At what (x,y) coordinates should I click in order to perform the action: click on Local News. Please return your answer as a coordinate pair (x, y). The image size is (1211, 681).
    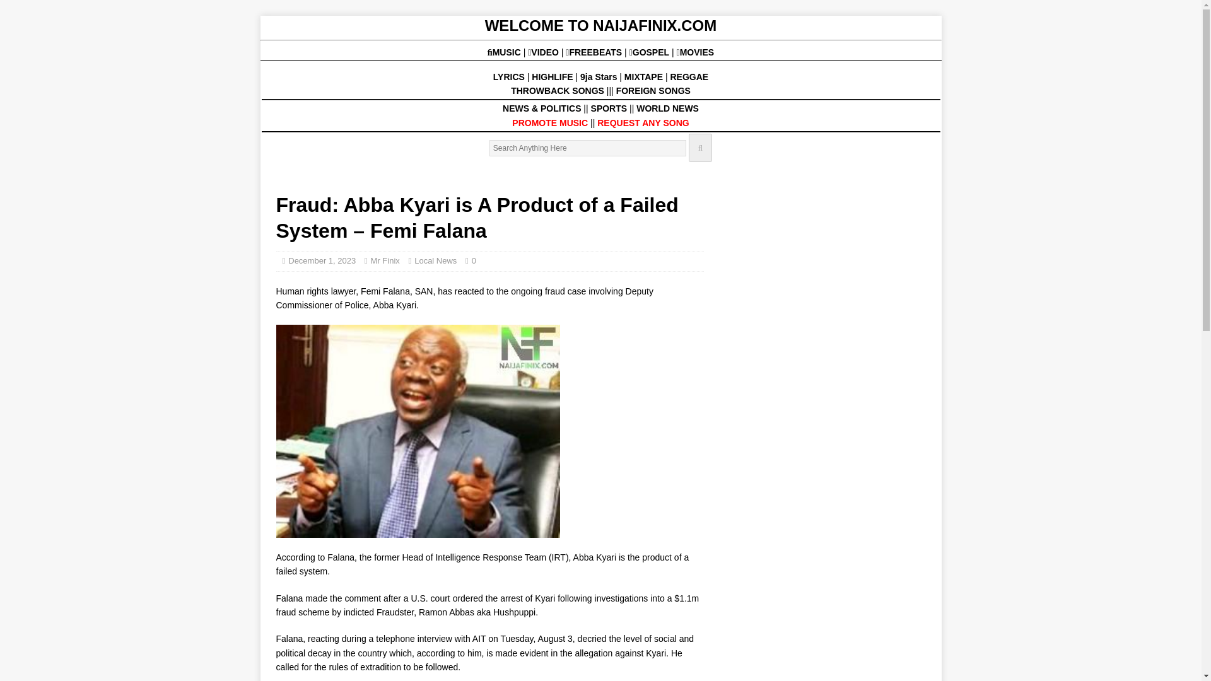
    Looking at the image, I should click on (435, 261).